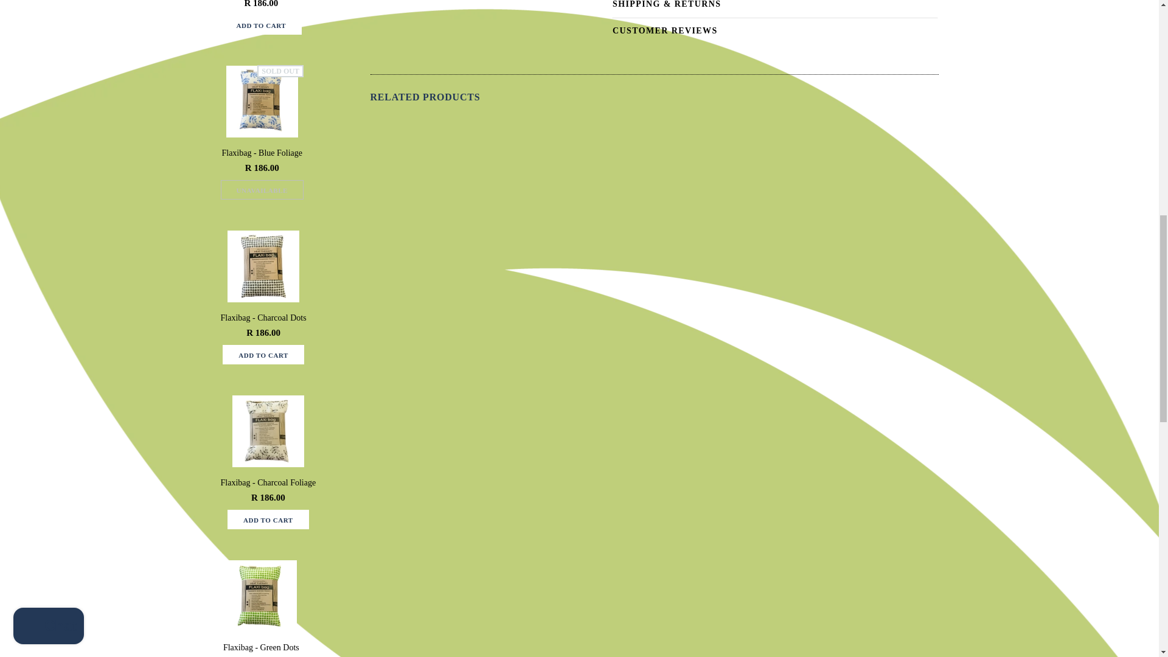 The image size is (1168, 657). Describe the element at coordinates (263, 354) in the screenshot. I see `Add to Cart` at that location.